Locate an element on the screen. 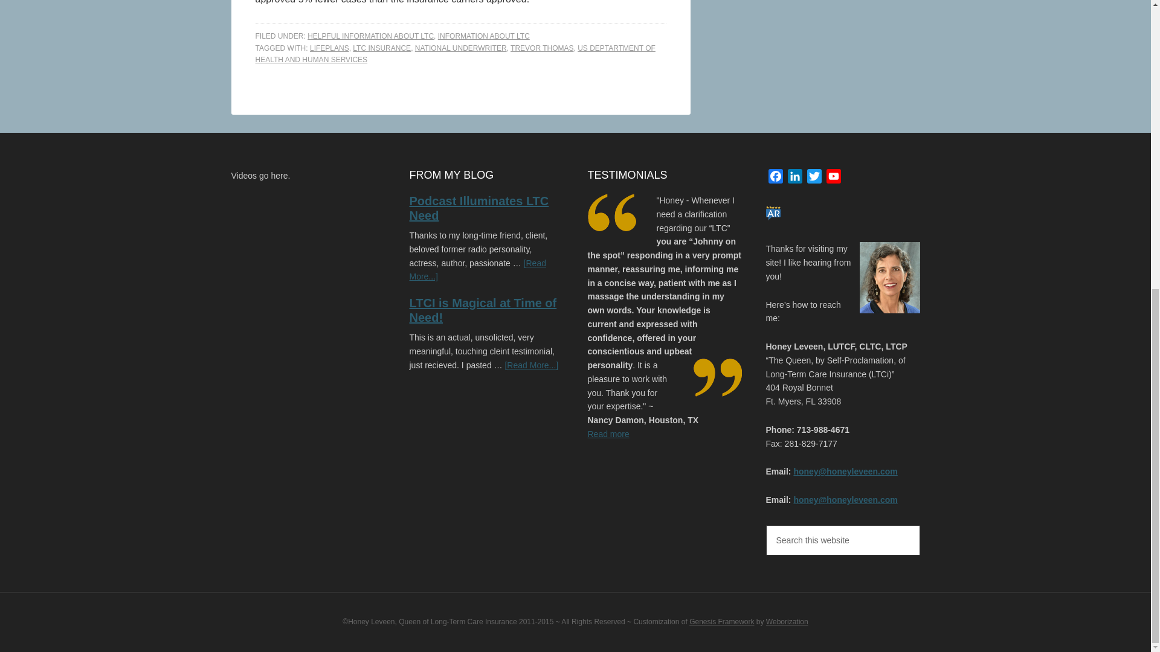  LIFEPLANS is located at coordinates (329, 48).